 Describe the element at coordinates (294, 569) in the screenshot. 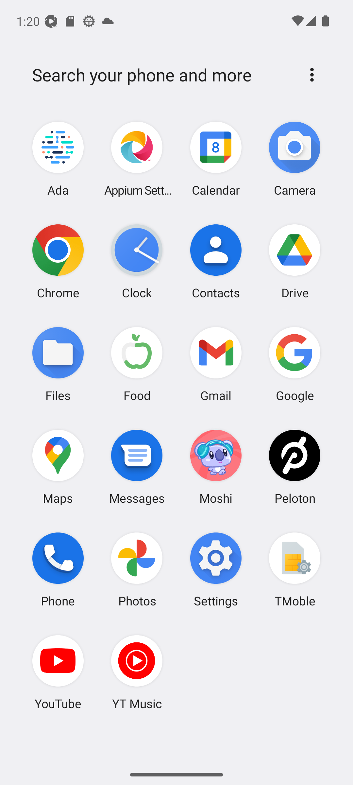

I see `TMoble` at that location.